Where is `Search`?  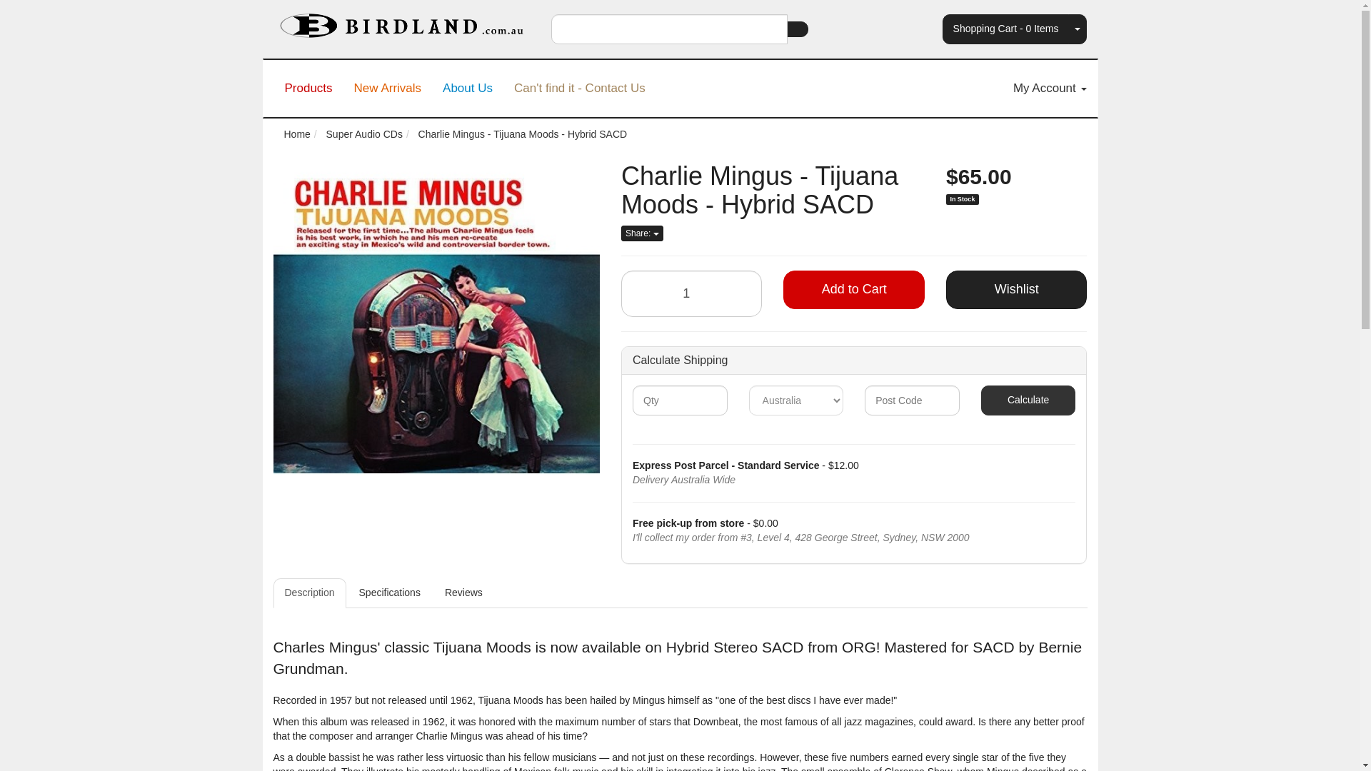
Search is located at coordinates (798, 29).